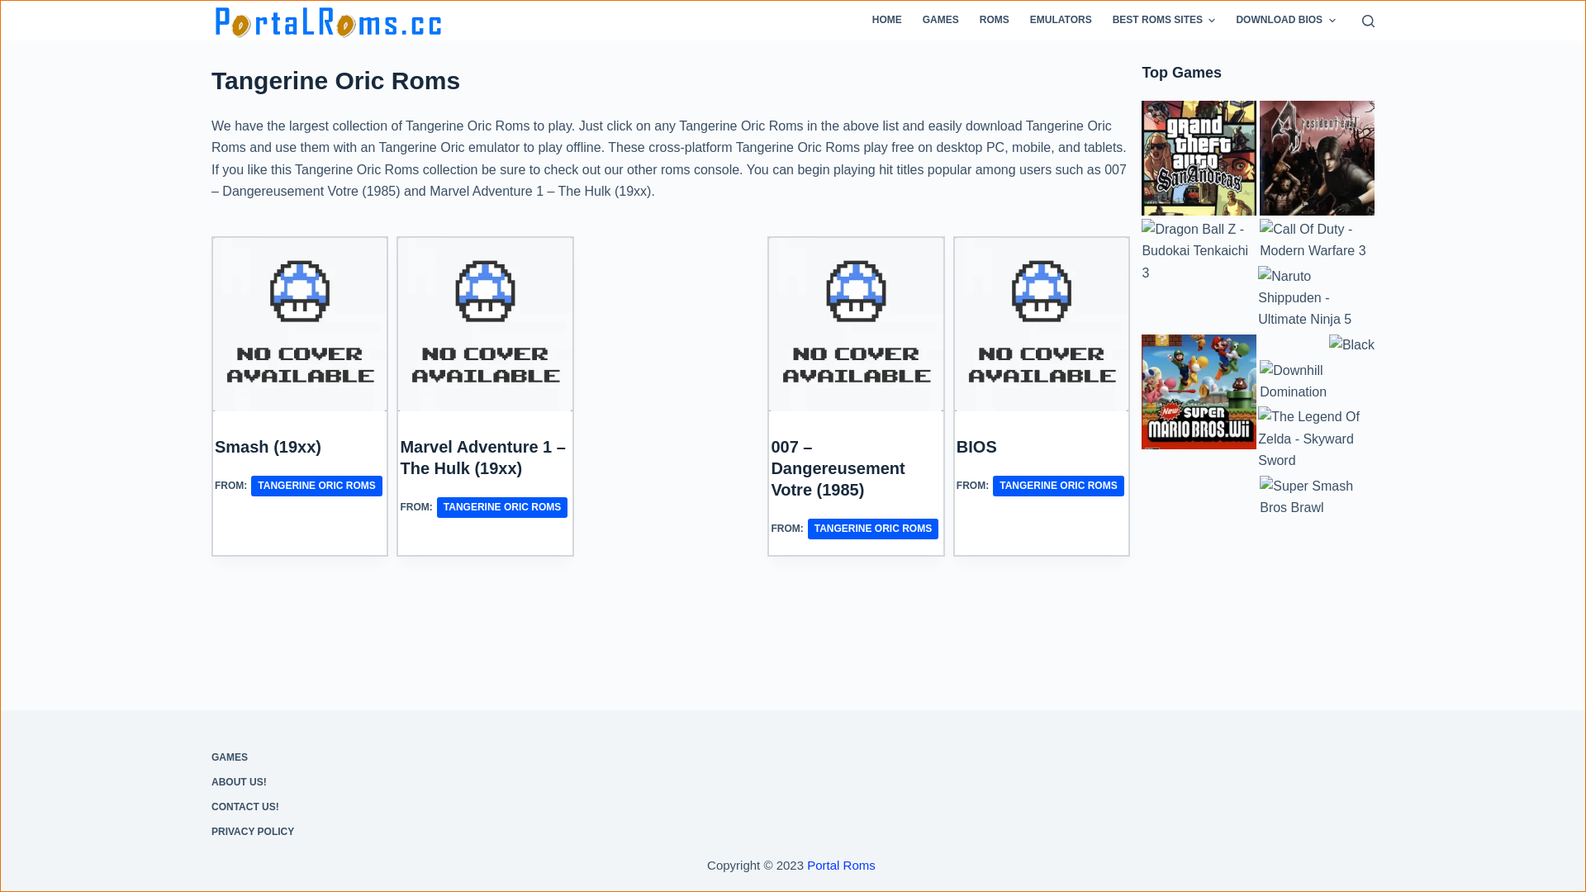 The height and width of the screenshot is (892, 1586). Describe the element at coordinates (17, 8) in the screenshot. I see `Skip to content` at that location.